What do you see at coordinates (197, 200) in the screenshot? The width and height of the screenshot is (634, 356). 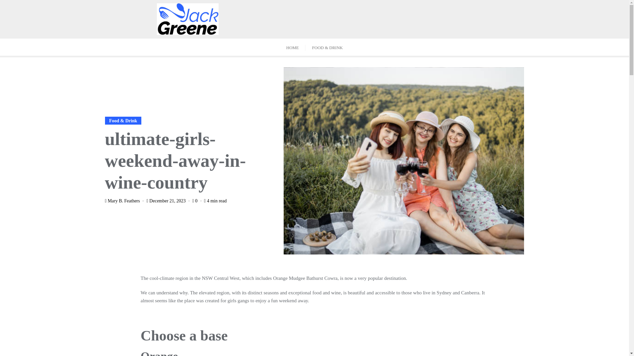 I see `0` at bounding box center [197, 200].